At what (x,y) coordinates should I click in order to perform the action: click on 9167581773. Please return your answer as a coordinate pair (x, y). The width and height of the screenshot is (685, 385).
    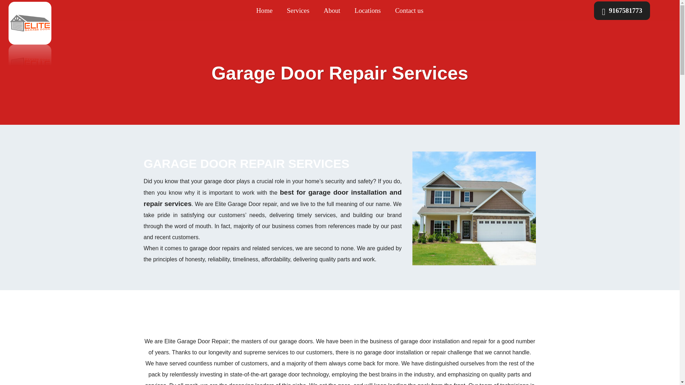
    Looking at the image, I should click on (622, 11).